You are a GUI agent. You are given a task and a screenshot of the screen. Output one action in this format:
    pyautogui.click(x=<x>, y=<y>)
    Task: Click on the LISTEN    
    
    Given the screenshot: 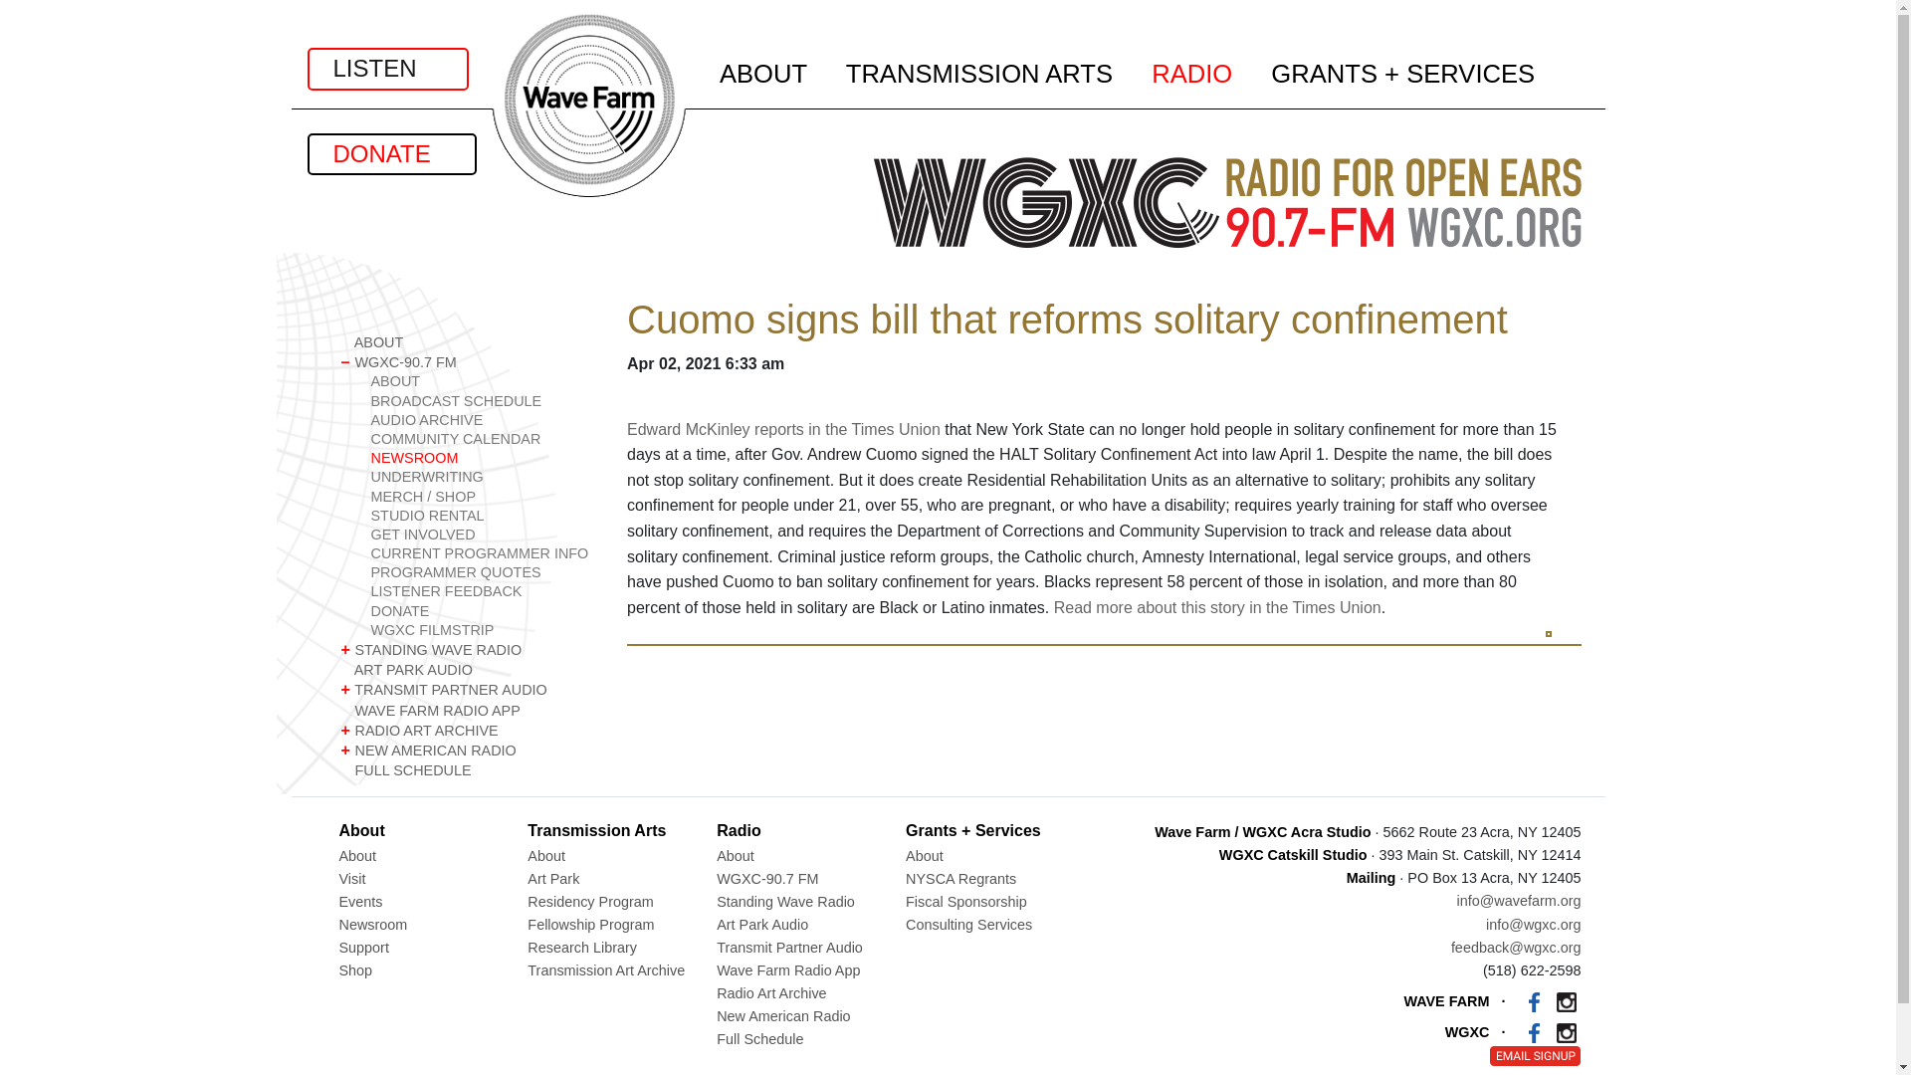 What is the action you would take?
    pyautogui.click(x=386, y=68)
    